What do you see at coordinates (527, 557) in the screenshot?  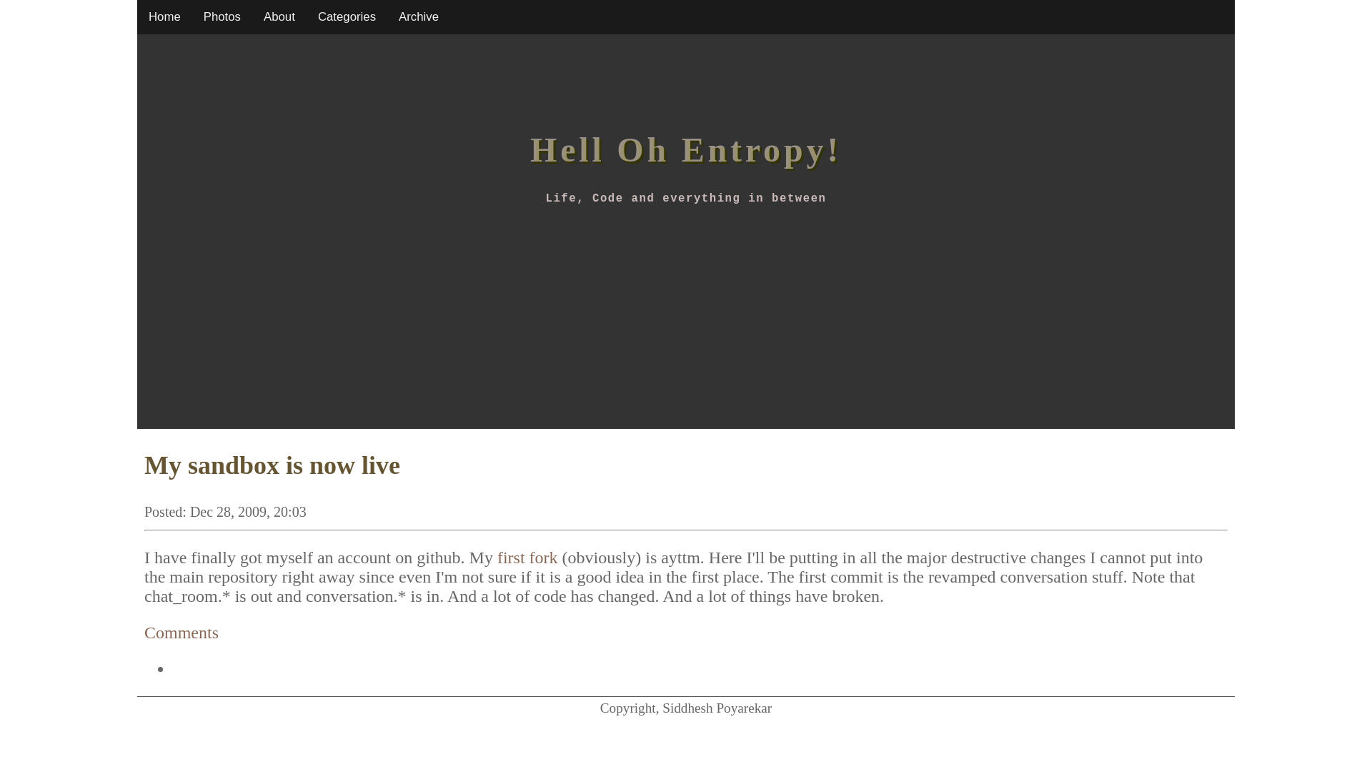 I see `first fork` at bounding box center [527, 557].